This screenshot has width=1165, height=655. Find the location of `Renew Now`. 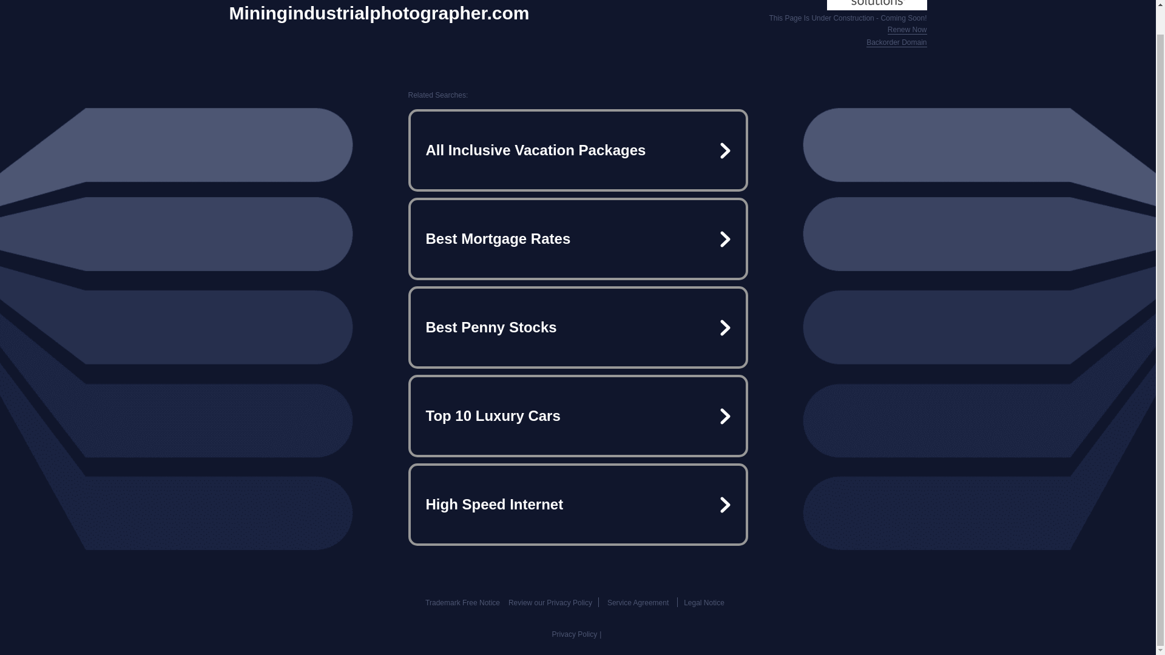

Renew Now is located at coordinates (908, 30).